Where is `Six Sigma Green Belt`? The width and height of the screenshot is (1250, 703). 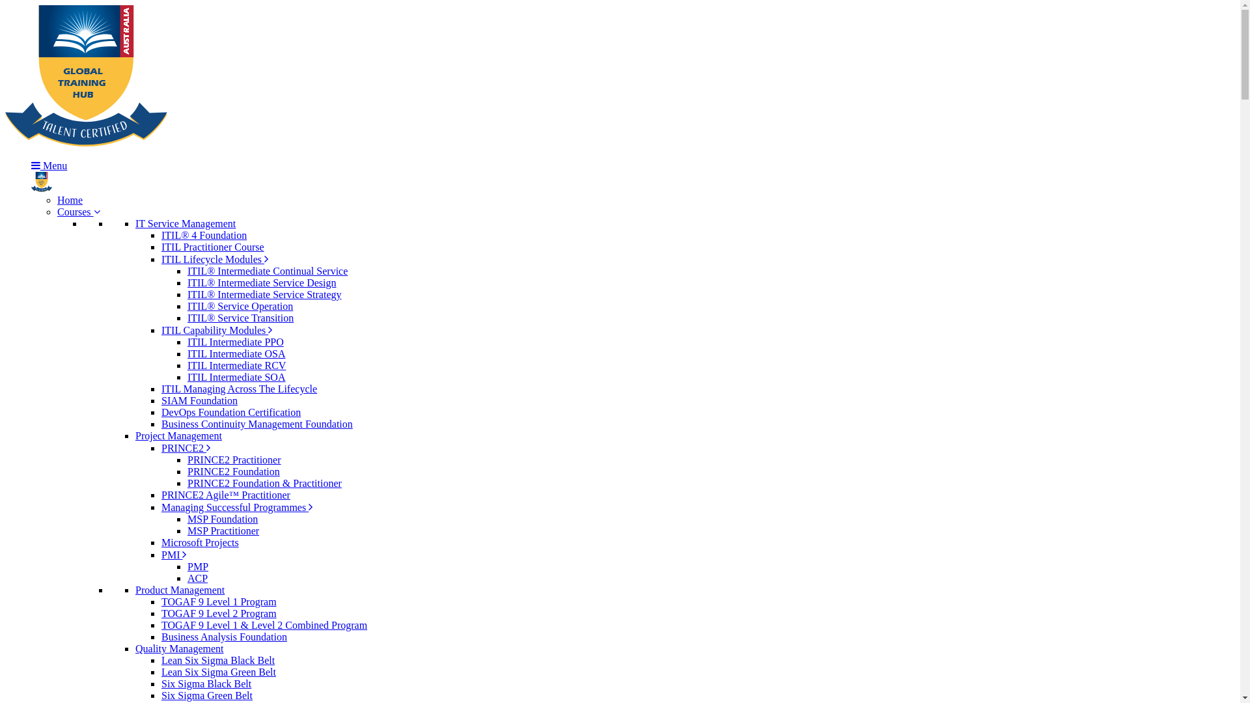
Six Sigma Green Belt is located at coordinates (207, 695).